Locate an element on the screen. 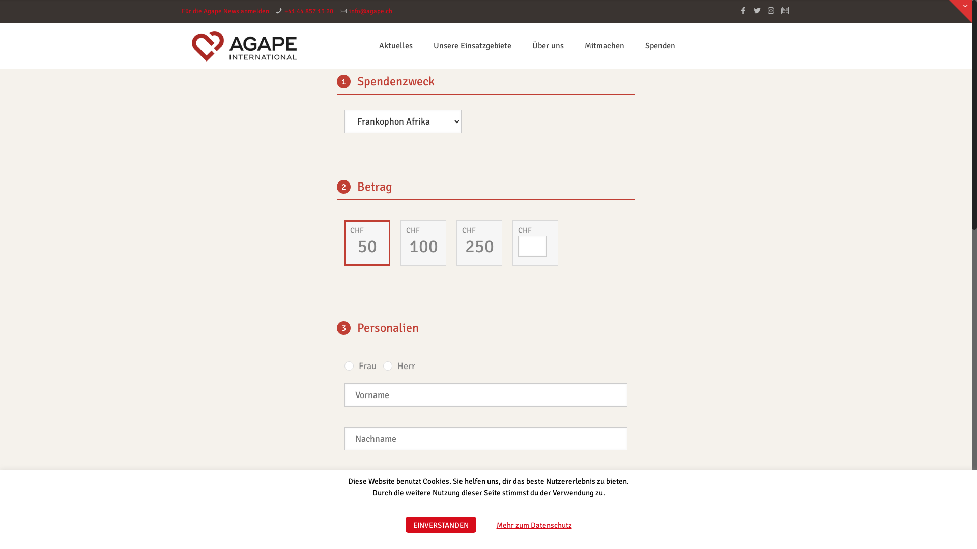 Image resolution: width=977 pixels, height=549 pixels. EINVERSTANDEN is located at coordinates (441, 525).